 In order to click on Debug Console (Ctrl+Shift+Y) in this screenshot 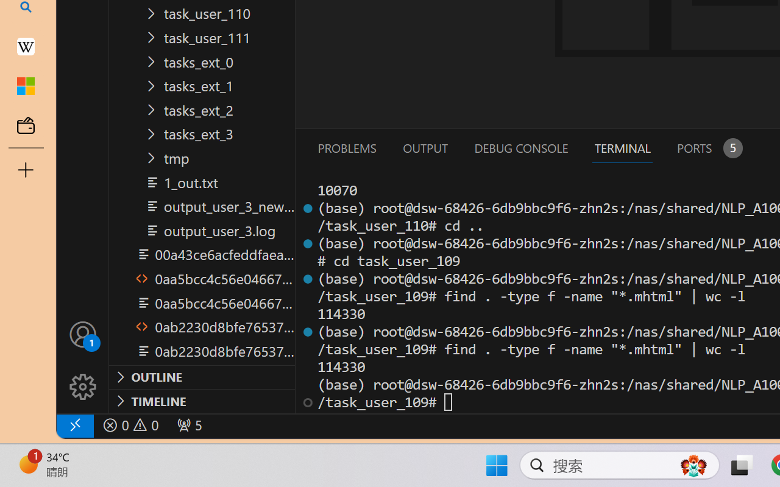, I will do `click(520, 148)`.